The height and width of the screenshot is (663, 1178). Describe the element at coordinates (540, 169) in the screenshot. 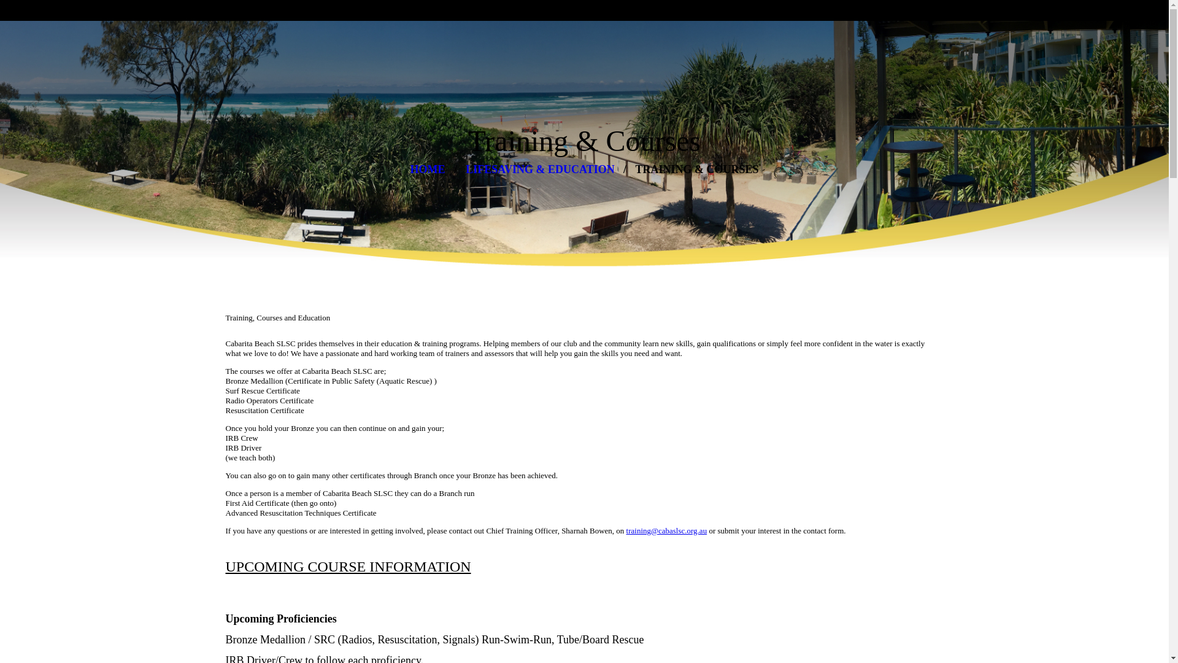

I see `LIFESAVING & EDUCATION` at that location.